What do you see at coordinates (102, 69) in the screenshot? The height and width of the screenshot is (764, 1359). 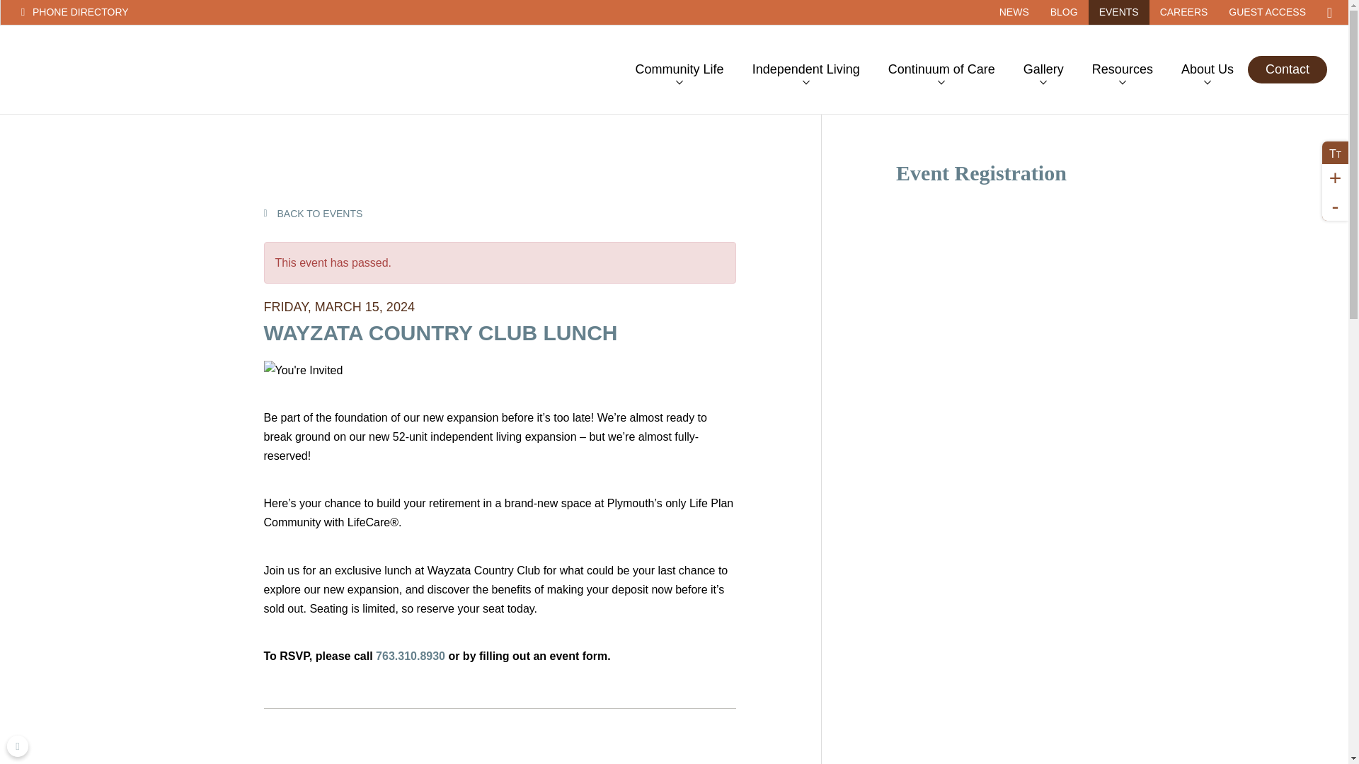 I see `Trillium Woods` at bounding box center [102, 69].